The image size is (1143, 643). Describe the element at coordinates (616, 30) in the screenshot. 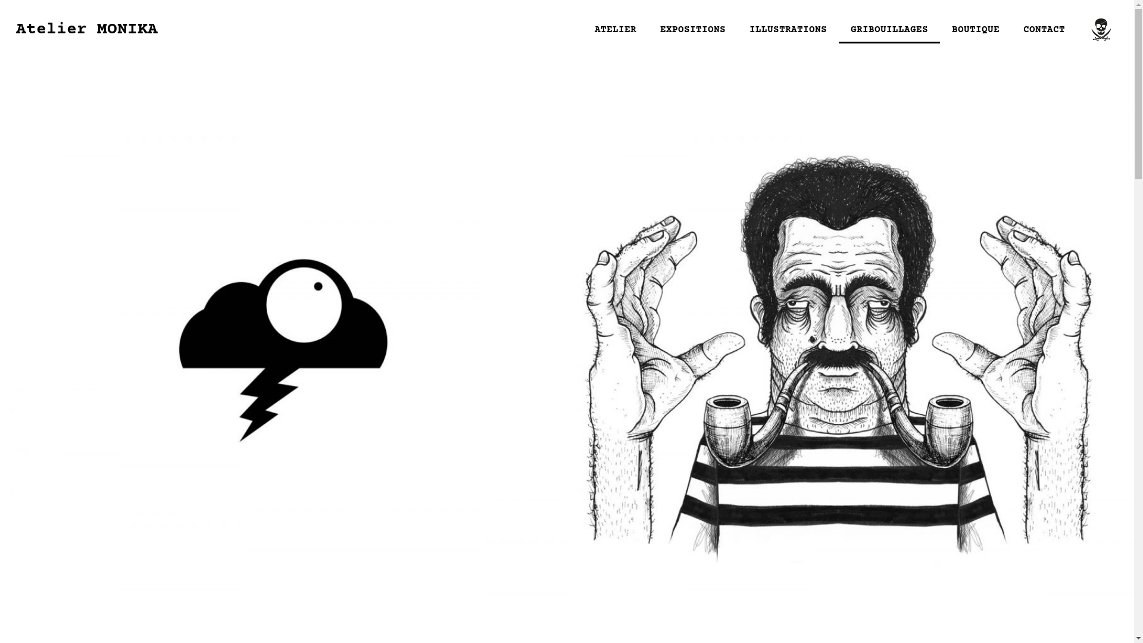

I see `ATELIER` at that location.